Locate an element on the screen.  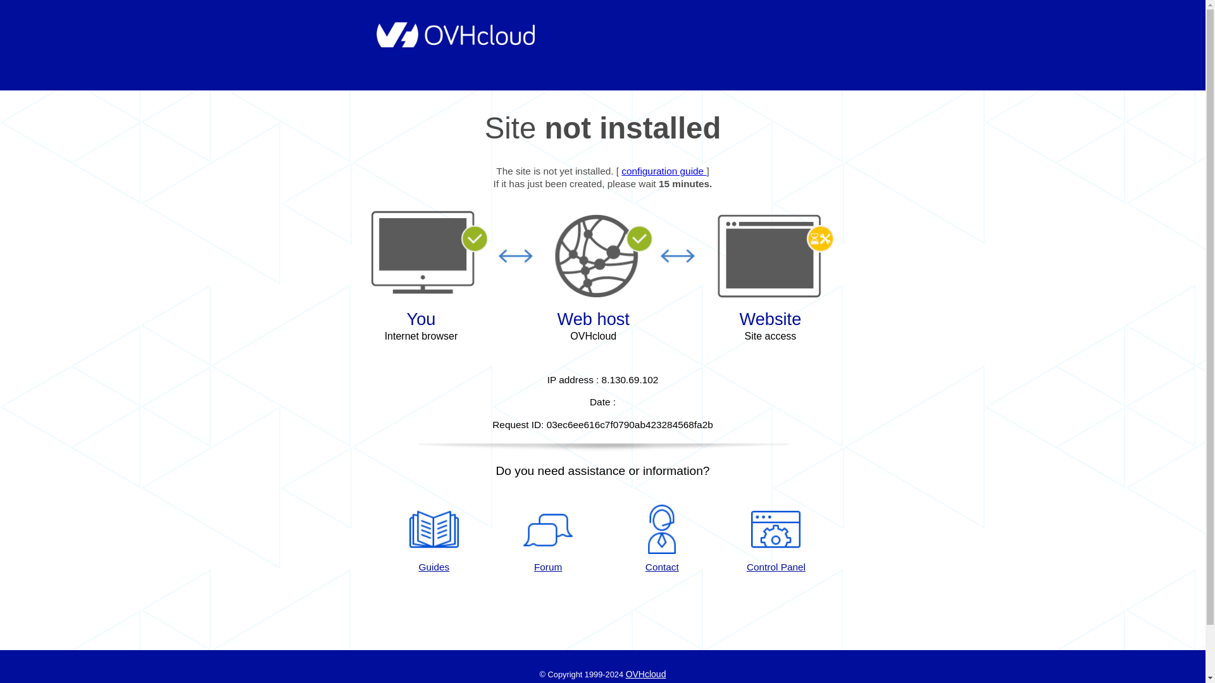
Forum is located at coordinates (548, 539).